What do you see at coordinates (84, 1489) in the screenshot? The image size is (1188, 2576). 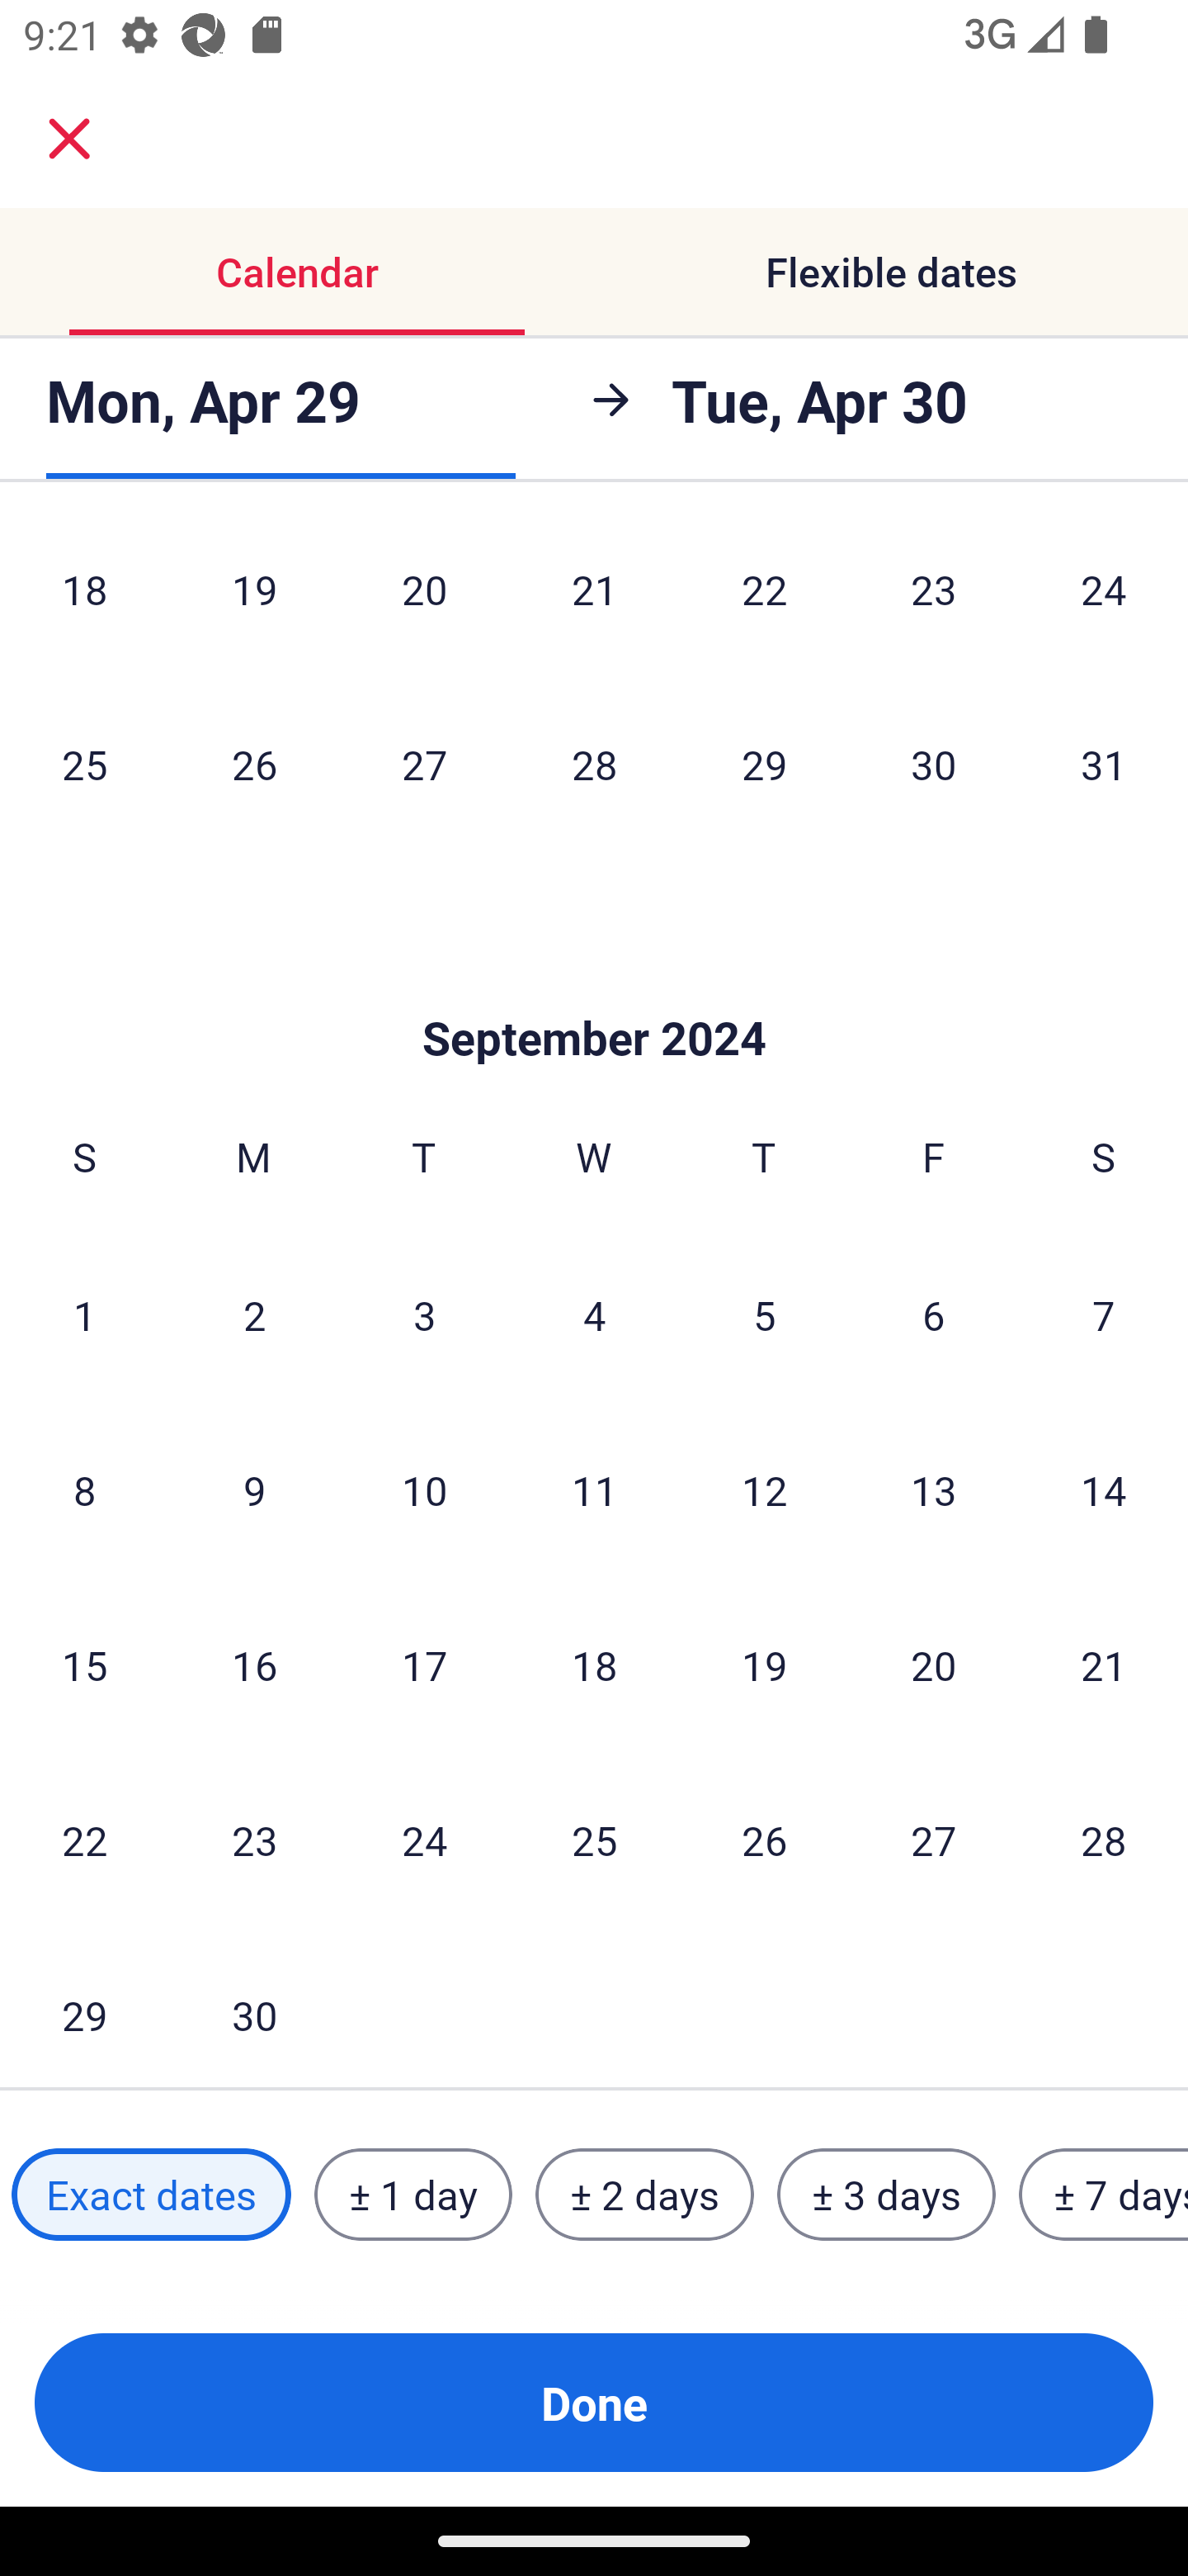 I see `8 Sunday, September 8, 2024` at bounding box center [84, 1489].